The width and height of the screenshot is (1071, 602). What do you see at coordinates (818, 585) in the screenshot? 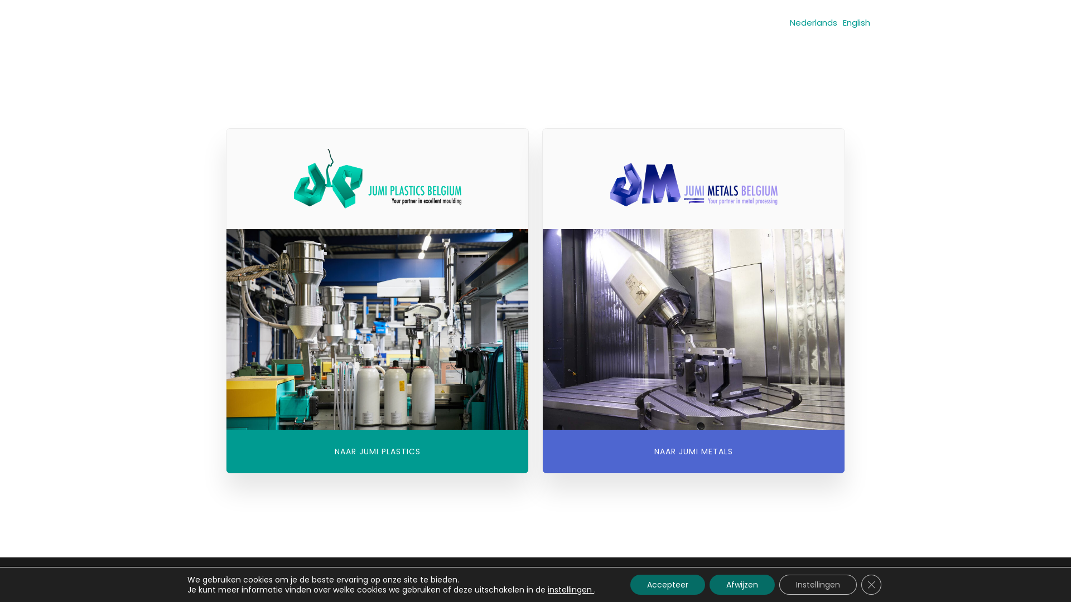
I see `Instellingen` at bounding box center [818, 585].